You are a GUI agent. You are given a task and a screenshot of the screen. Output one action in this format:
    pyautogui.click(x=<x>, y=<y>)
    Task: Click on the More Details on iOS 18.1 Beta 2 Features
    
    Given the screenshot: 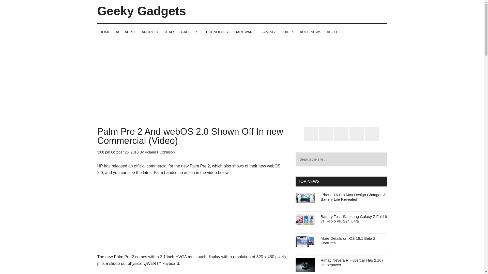 What is the action you would take?
    pyautogui.click(x=348, y=241)
    